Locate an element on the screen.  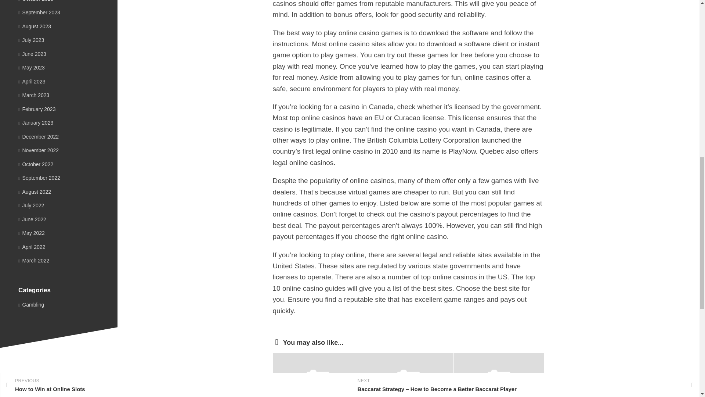
February 2023 is located at coordinates (37, 109).